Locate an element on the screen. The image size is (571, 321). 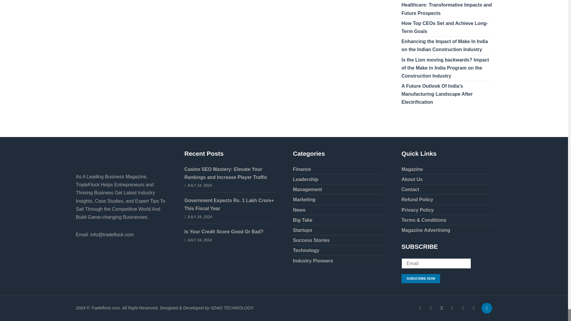
Subscribe Now is located at coordinates (421, 278).